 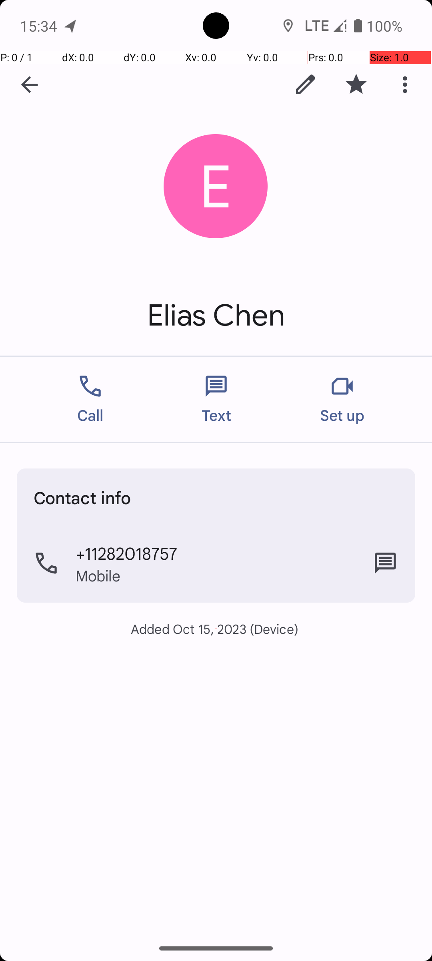 What do you see at coordinates (216, 629) in the screenshot?
I see `Added Oct 15, 2023 (Device) ` at bounding box center [216, 629].